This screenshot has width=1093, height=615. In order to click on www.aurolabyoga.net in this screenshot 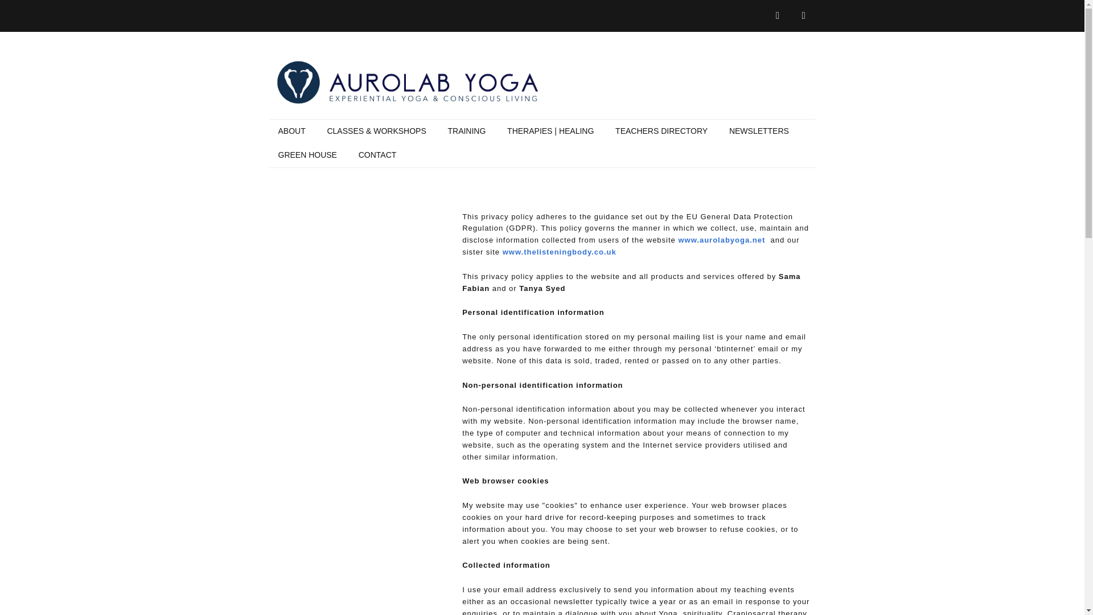, I will do `click(721, 239)`.